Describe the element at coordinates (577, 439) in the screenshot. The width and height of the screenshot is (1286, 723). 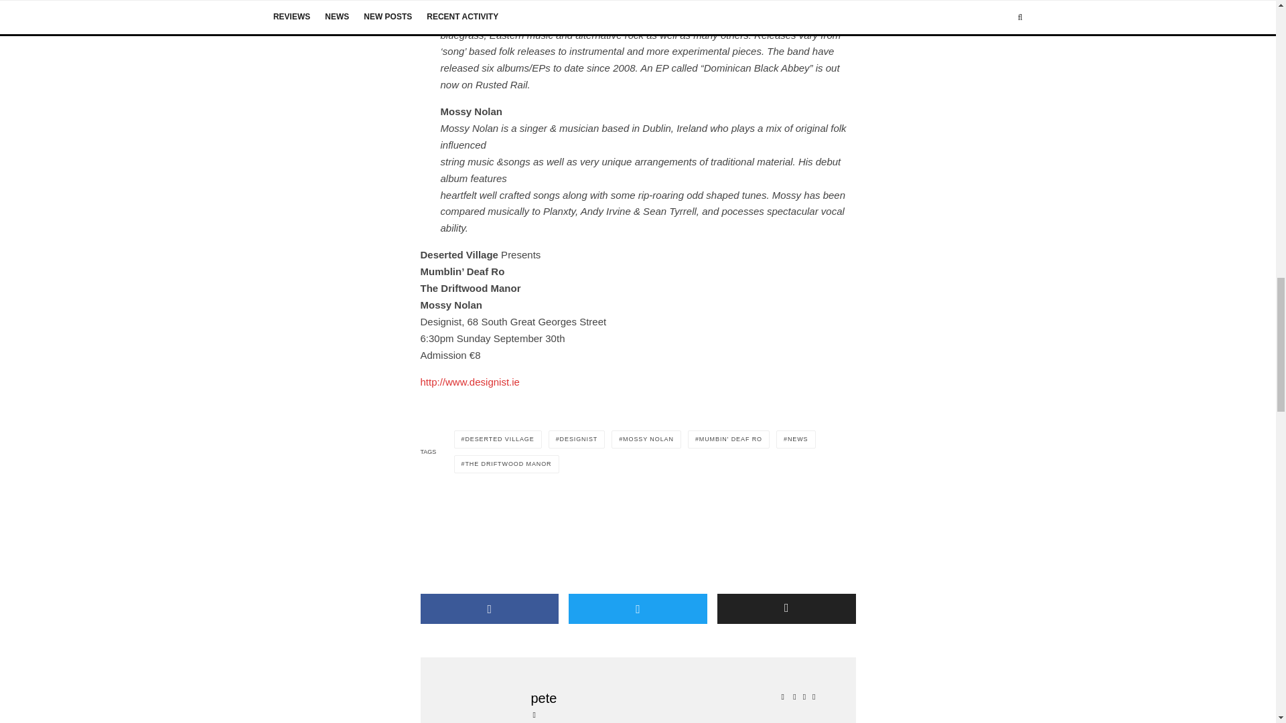
I see `DESIGNIST` at that location.